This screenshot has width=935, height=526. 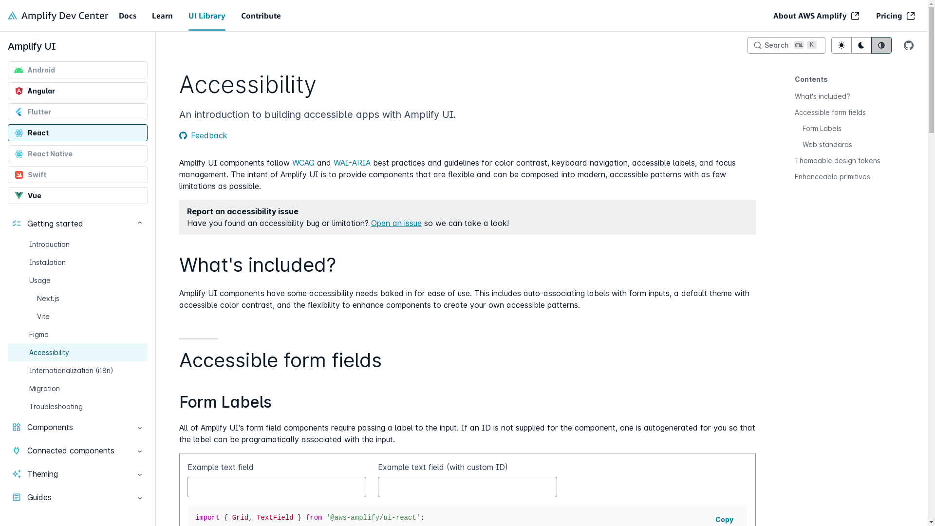 I want to click on Contribute, so click(x=261, y=16).